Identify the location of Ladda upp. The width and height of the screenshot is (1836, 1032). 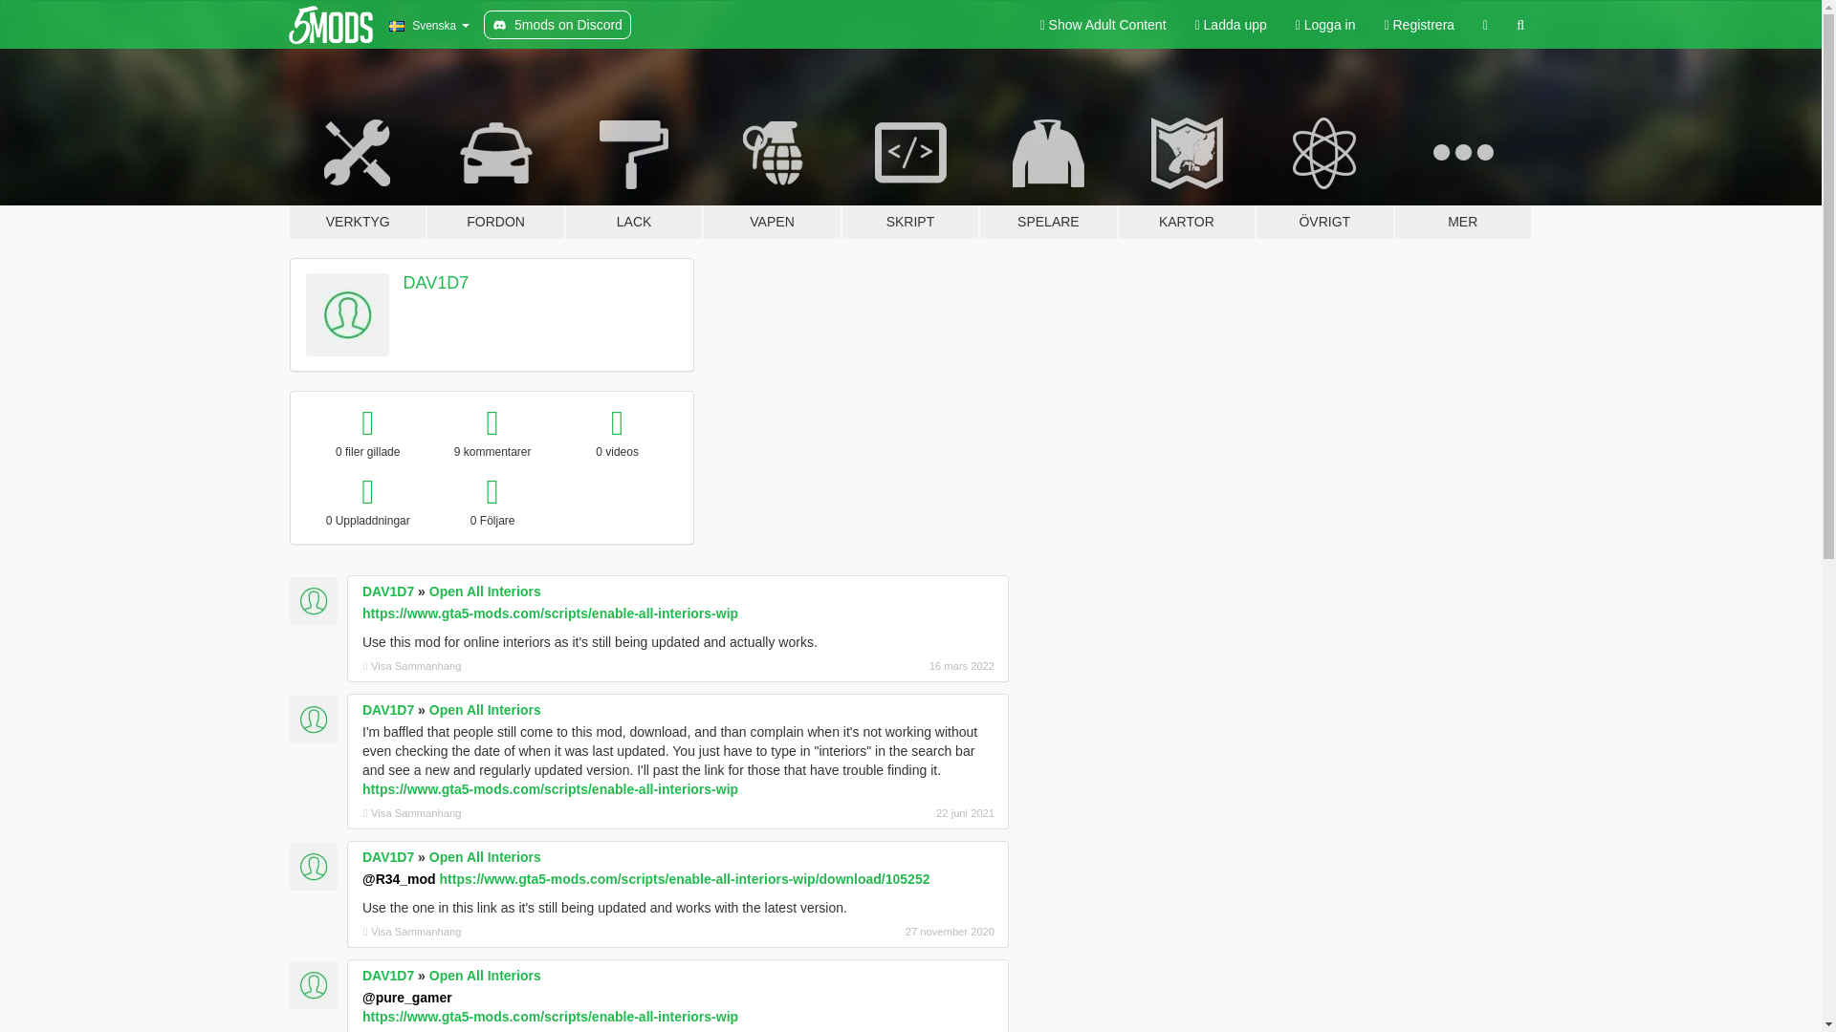
(1231, 25).